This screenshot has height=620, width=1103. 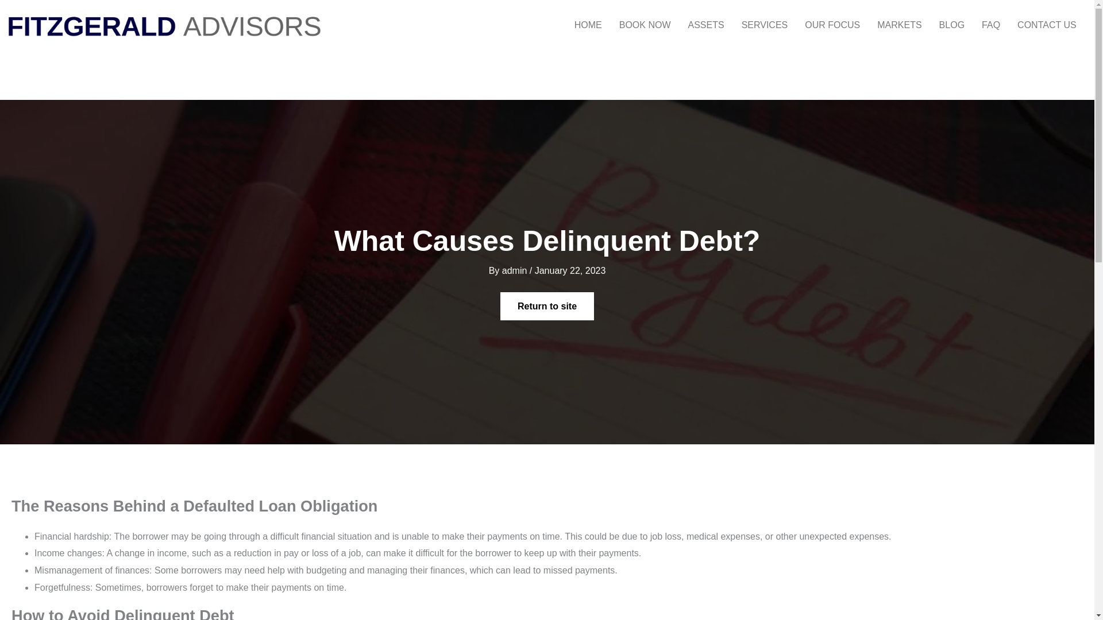 What do you see at coordinates (705, 25) in the screenshot?
I see `ASSETS` at bounding box center [705, 25].